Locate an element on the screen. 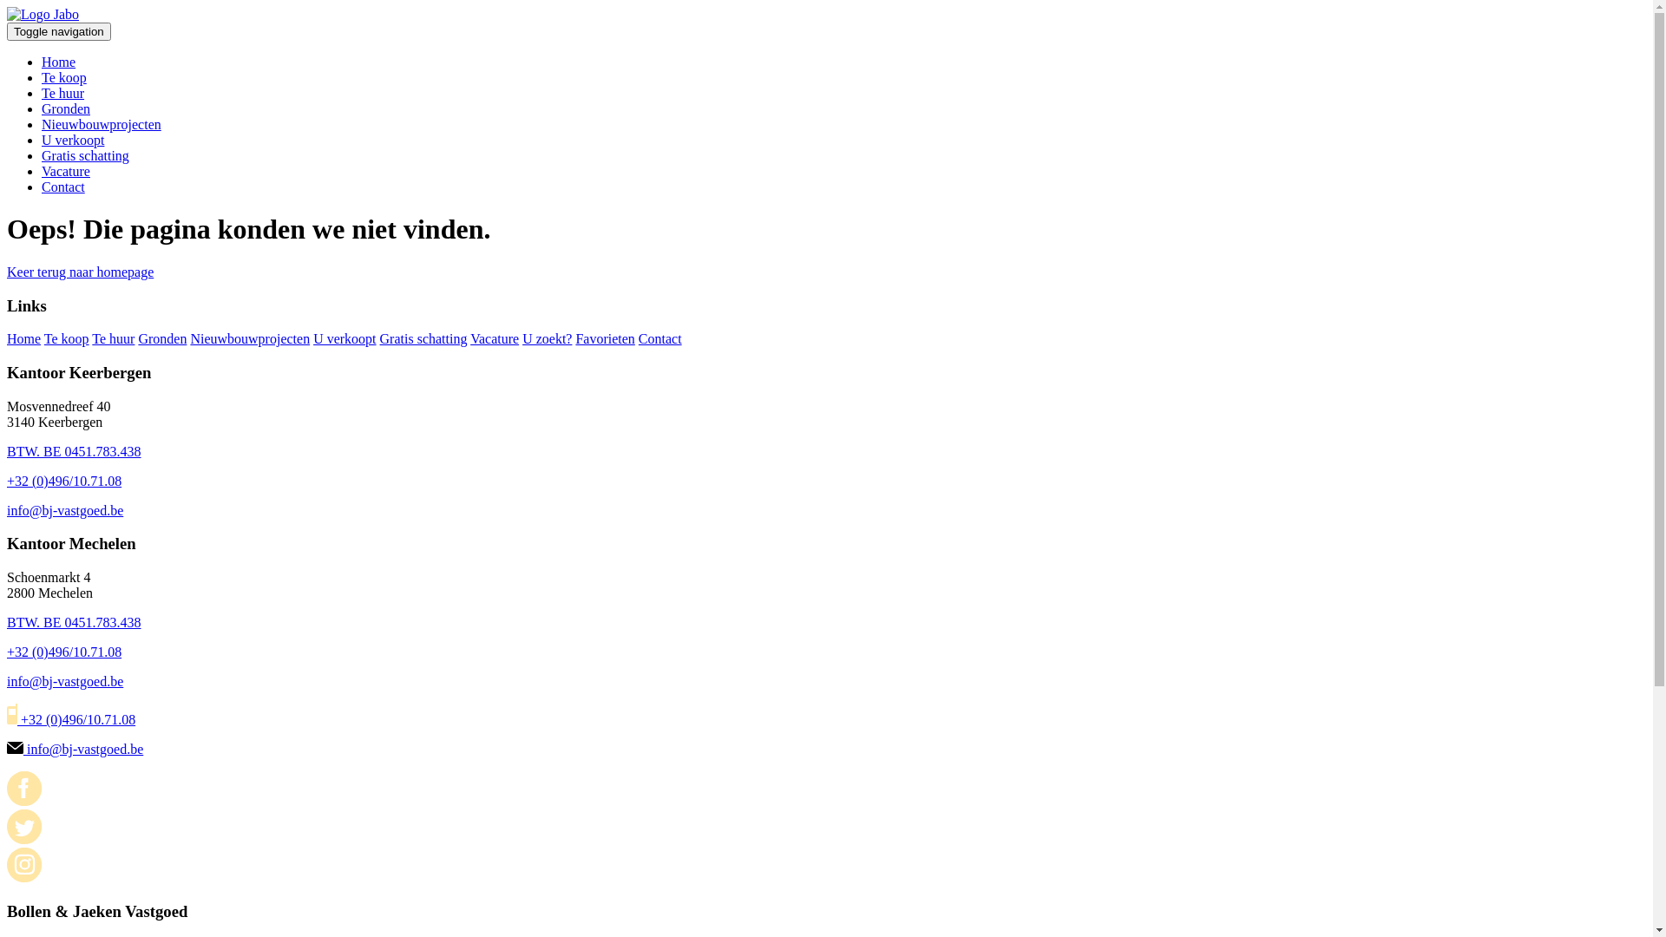 This screenshot has width=1666, height=937. Contact is located at coordinates (63, 187).